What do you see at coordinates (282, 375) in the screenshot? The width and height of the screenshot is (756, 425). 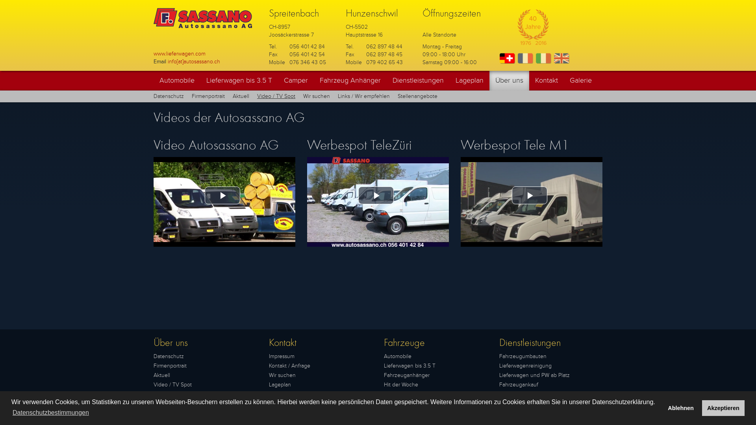 I see `Wir suchen` at bounding box center [282, 375].